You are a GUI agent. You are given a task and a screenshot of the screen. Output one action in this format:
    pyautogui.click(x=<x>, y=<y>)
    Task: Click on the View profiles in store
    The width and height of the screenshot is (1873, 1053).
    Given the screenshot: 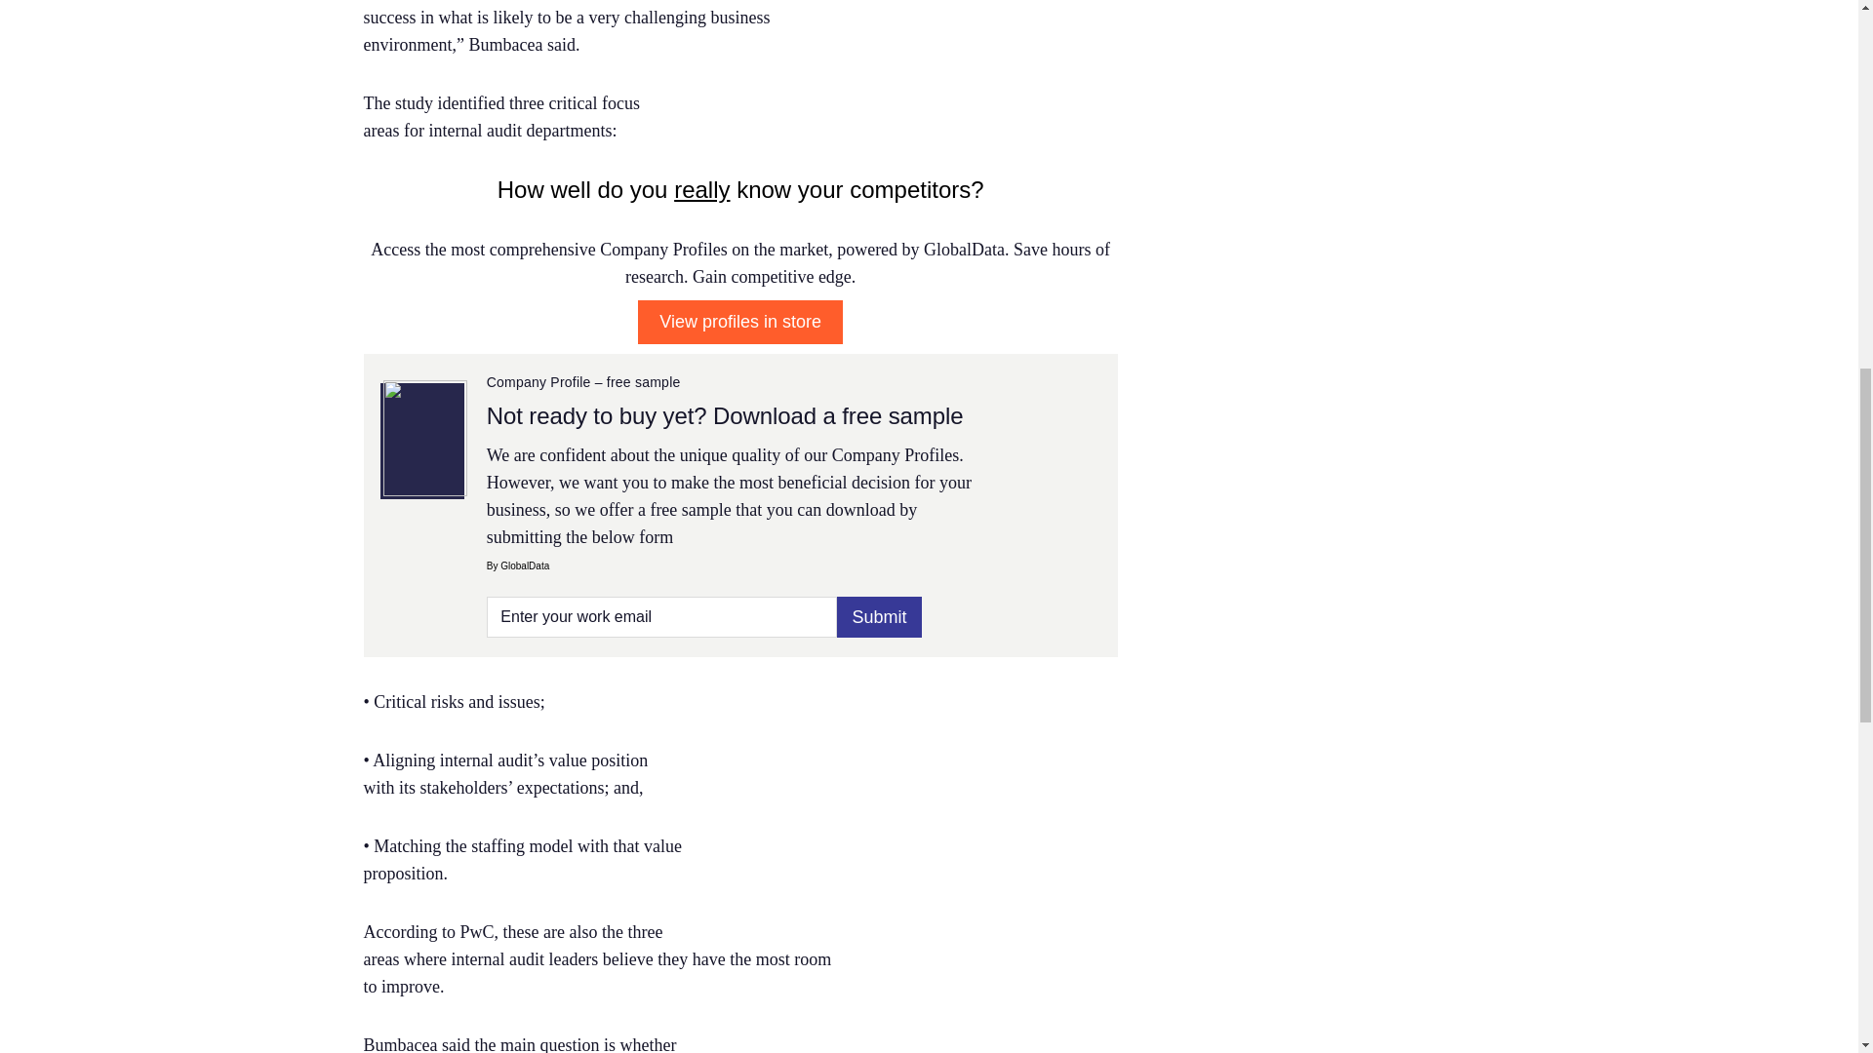 What is the action you would take?
    pyautogui.click(x=739, y=322)
    